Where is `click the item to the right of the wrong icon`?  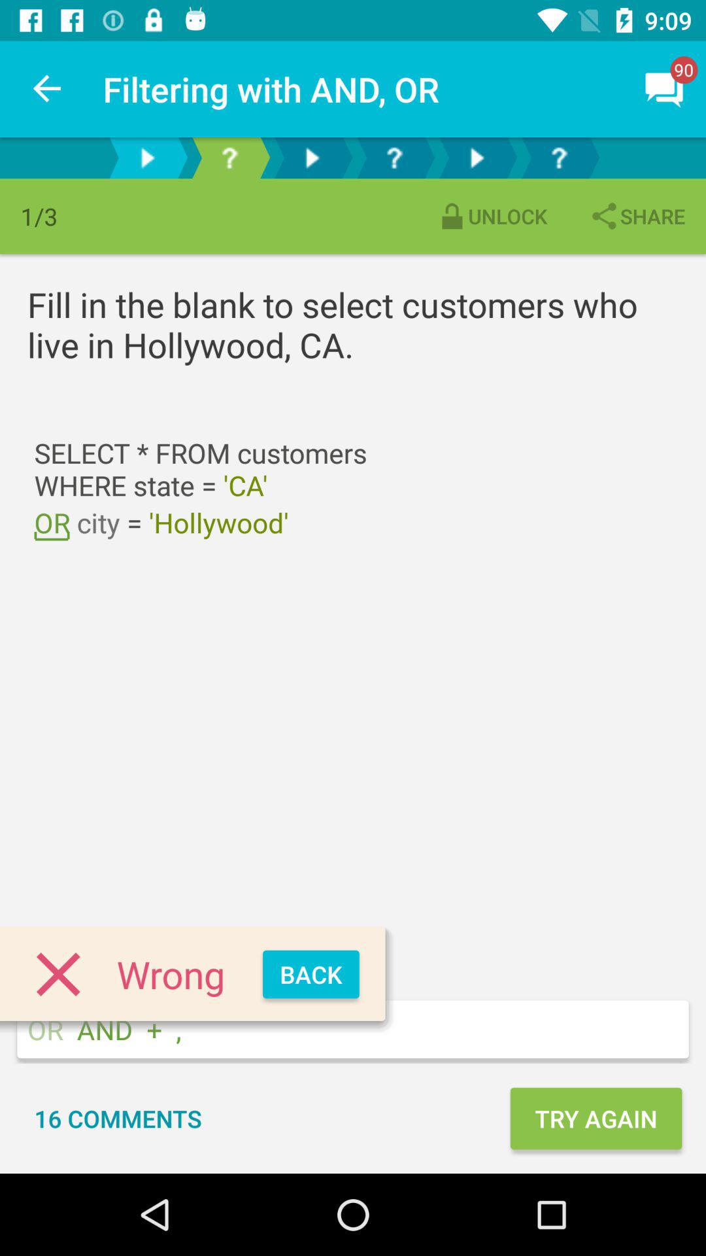
click the item to the right of the wrong icon is located at coordinates (311, 975).